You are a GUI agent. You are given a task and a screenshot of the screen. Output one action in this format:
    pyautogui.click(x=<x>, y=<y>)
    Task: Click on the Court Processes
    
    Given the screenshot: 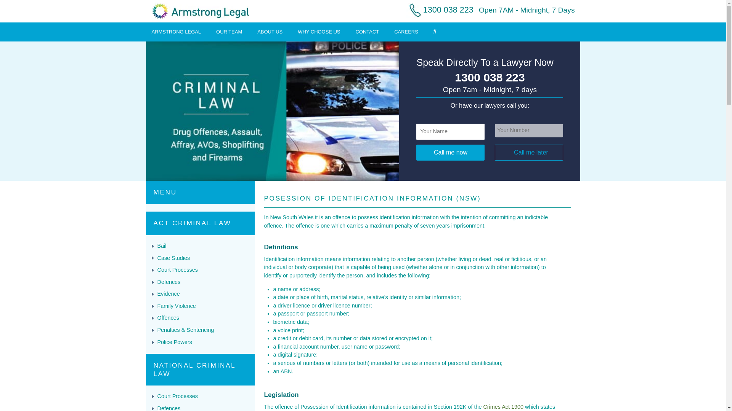 What is the action you would take?
    pyautogui.click(x=177, y=269)
    